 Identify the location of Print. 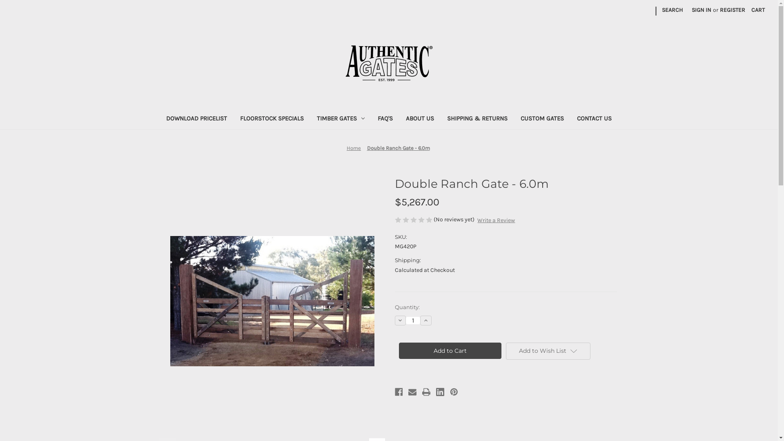
(426, 392).